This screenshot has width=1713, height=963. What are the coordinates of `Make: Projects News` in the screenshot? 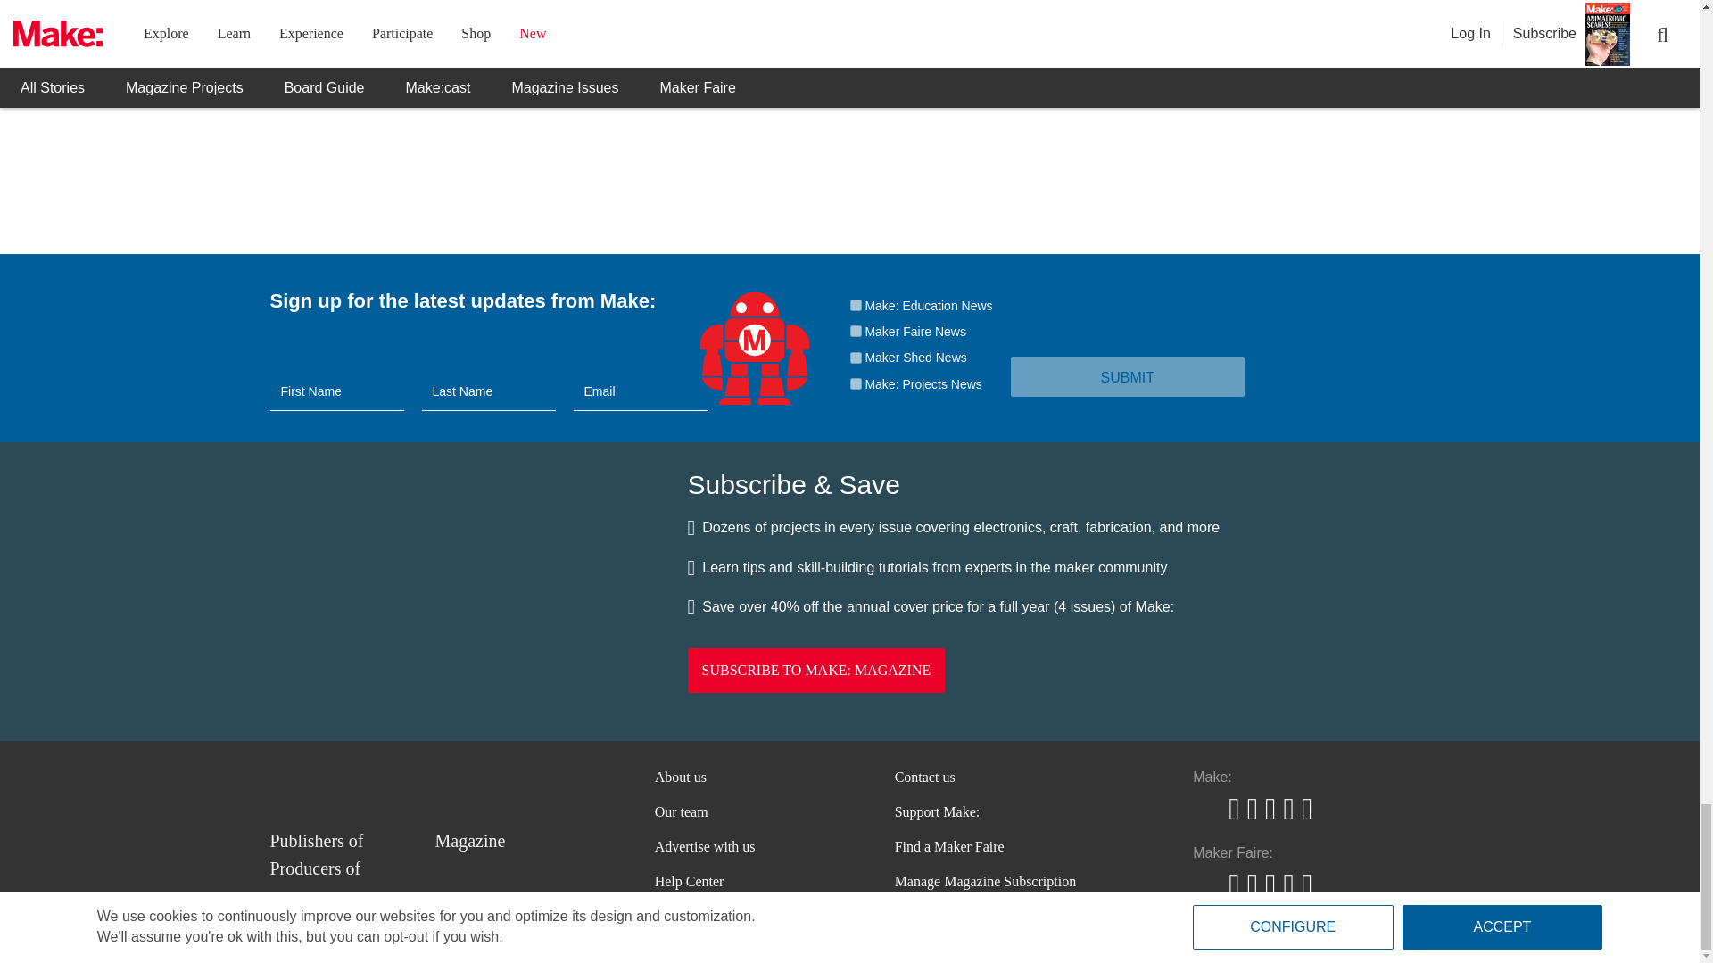 It's located at (855, 383).